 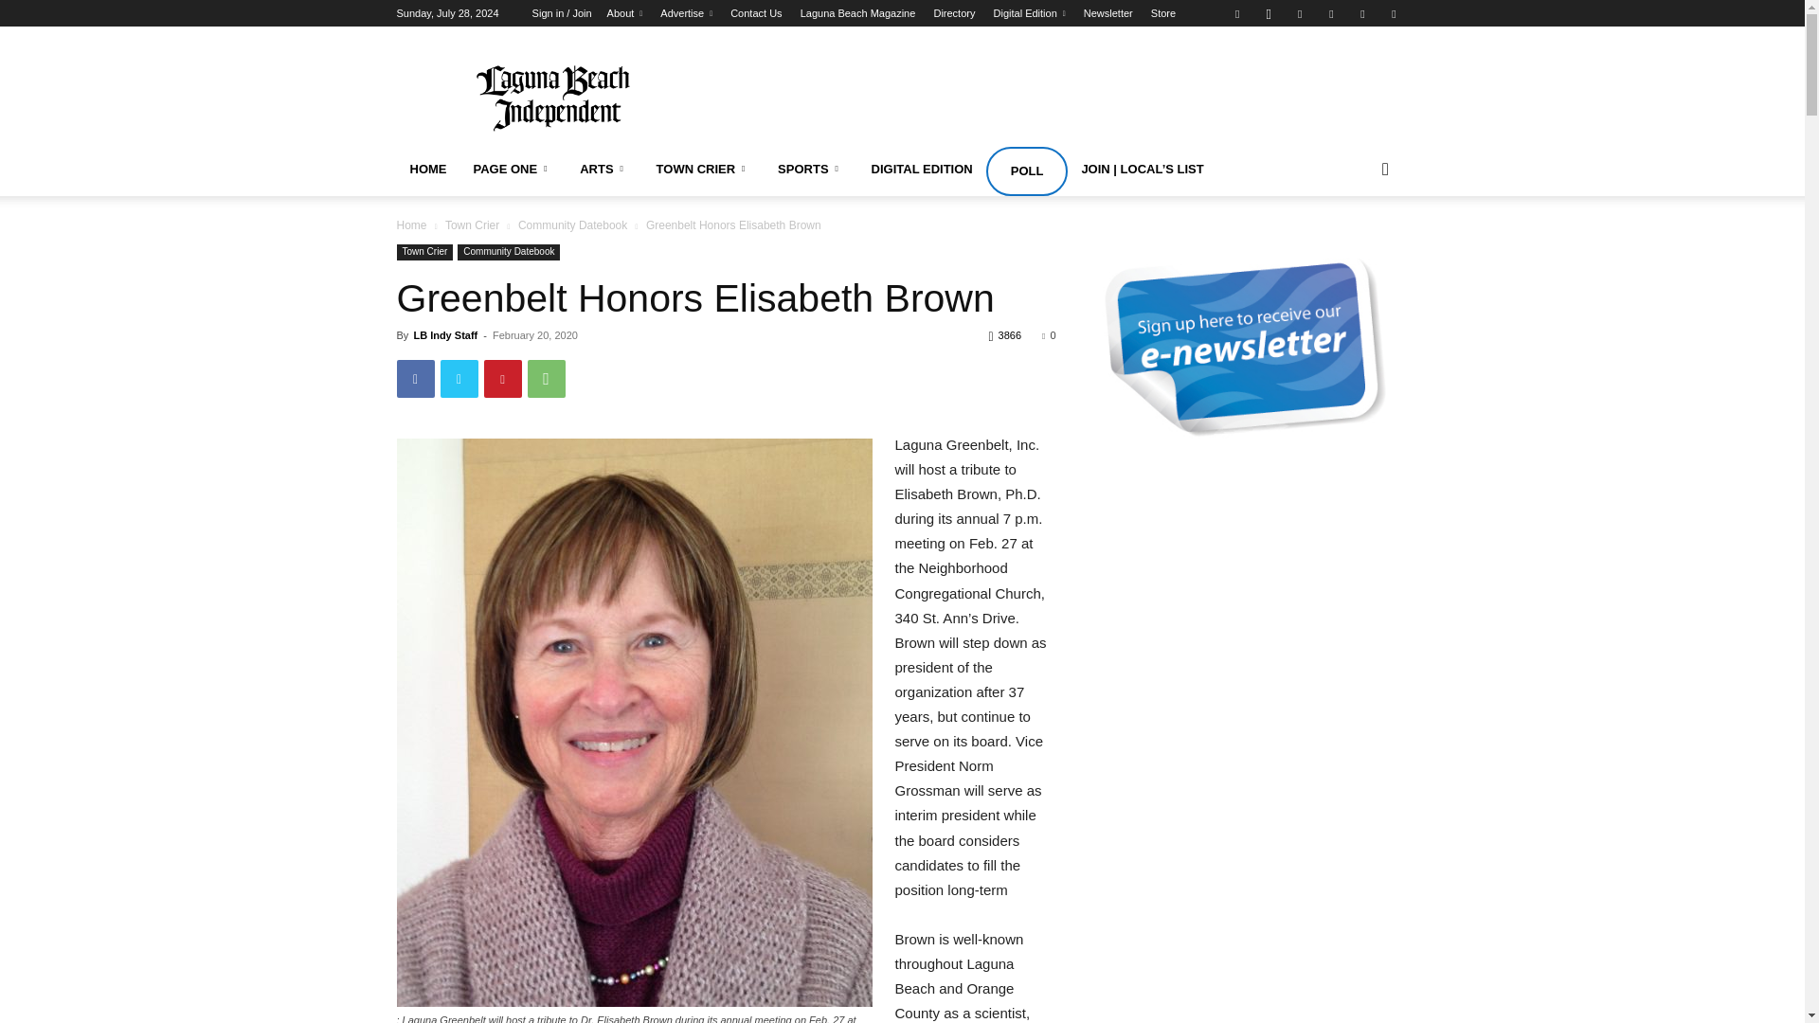 What do you see at coordinates (472, 225) in the screenshot?
I see `View all posts in Town Crier` at bounding box center [472, 225].